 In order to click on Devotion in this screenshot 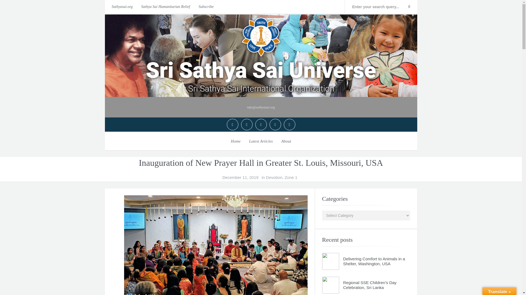, I will do `click(274, 178)`.